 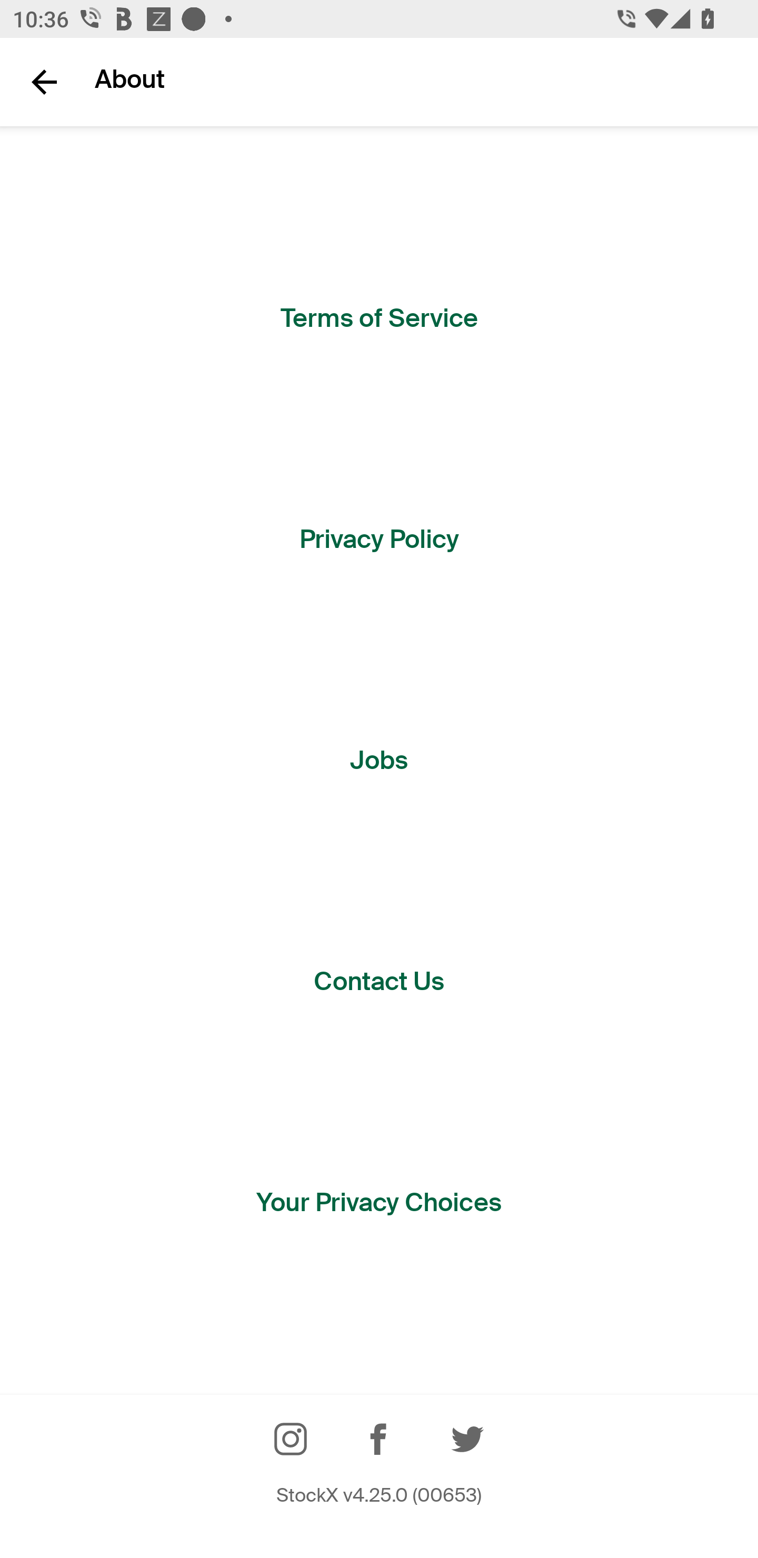 I want to click on Your Privacy Choices, so click(x=379, y=1202).